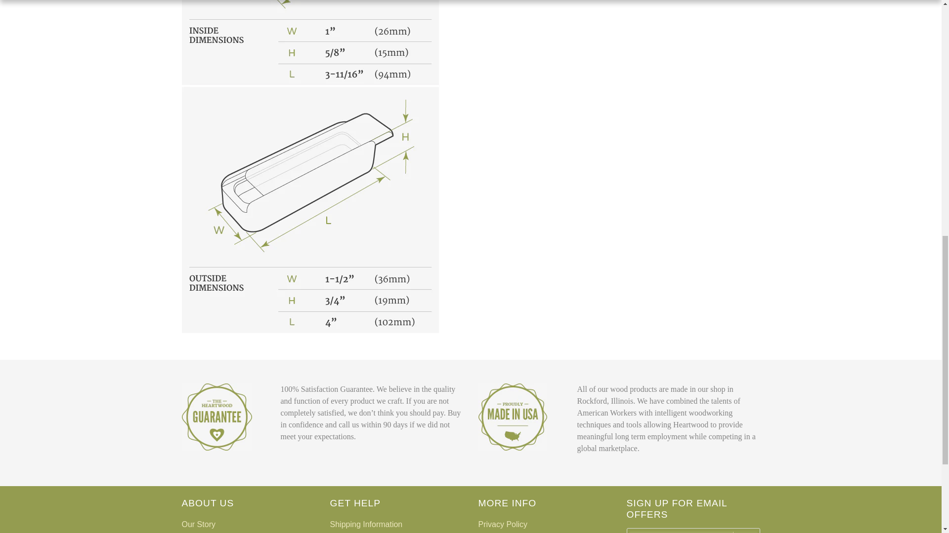 The width and height of the screenshot is (949, 533). I want to click on Sign up for our newsletter, so click(680, 532).